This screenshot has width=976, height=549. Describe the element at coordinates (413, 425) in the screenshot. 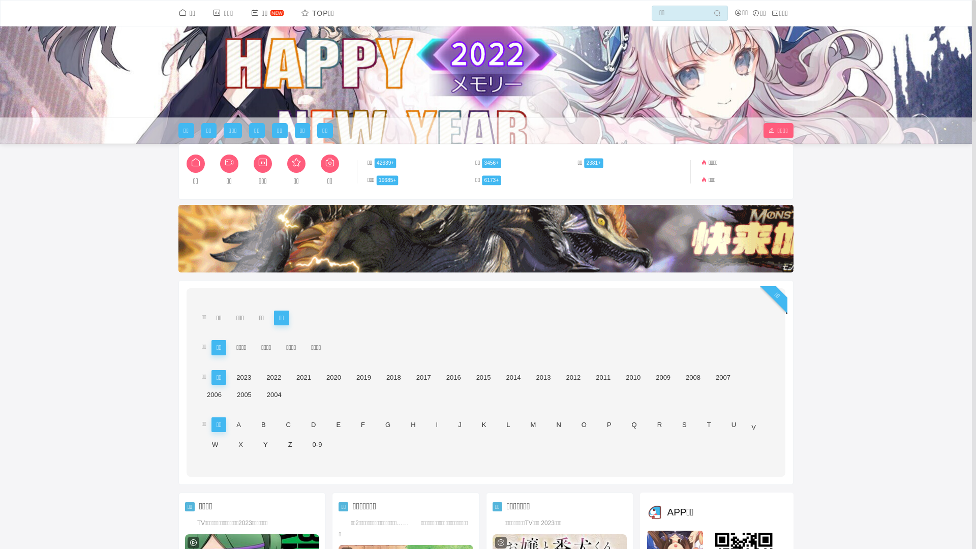

I see `H` at that location.